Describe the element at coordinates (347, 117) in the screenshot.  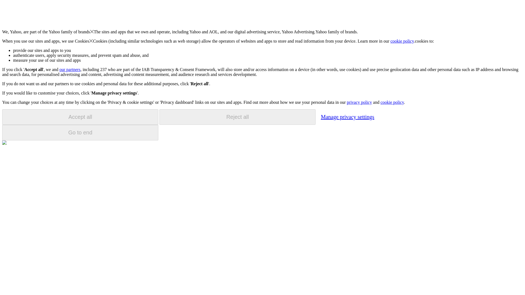
I see `Manage privacy settings` at that location.